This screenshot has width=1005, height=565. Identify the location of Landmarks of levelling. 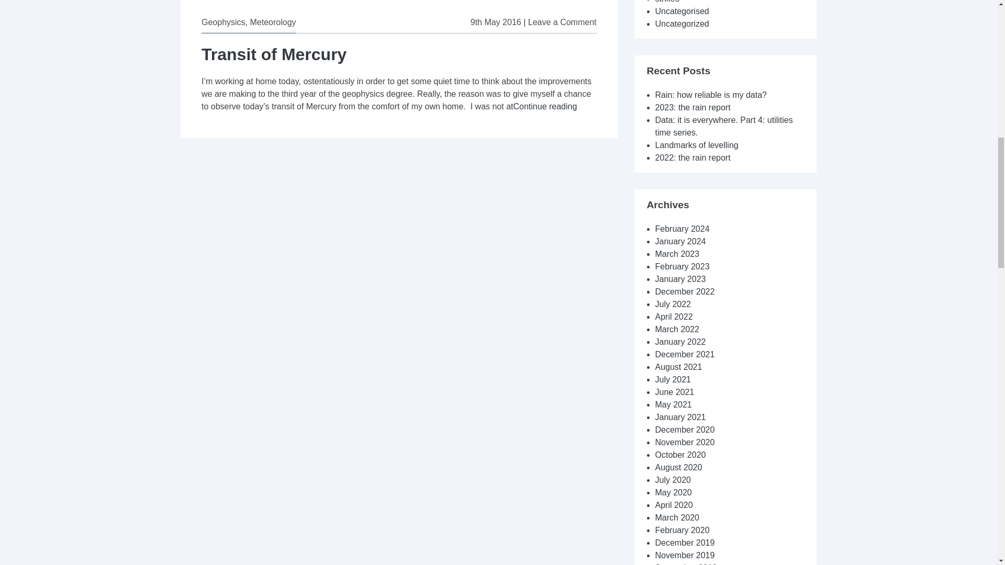
(680, 241).